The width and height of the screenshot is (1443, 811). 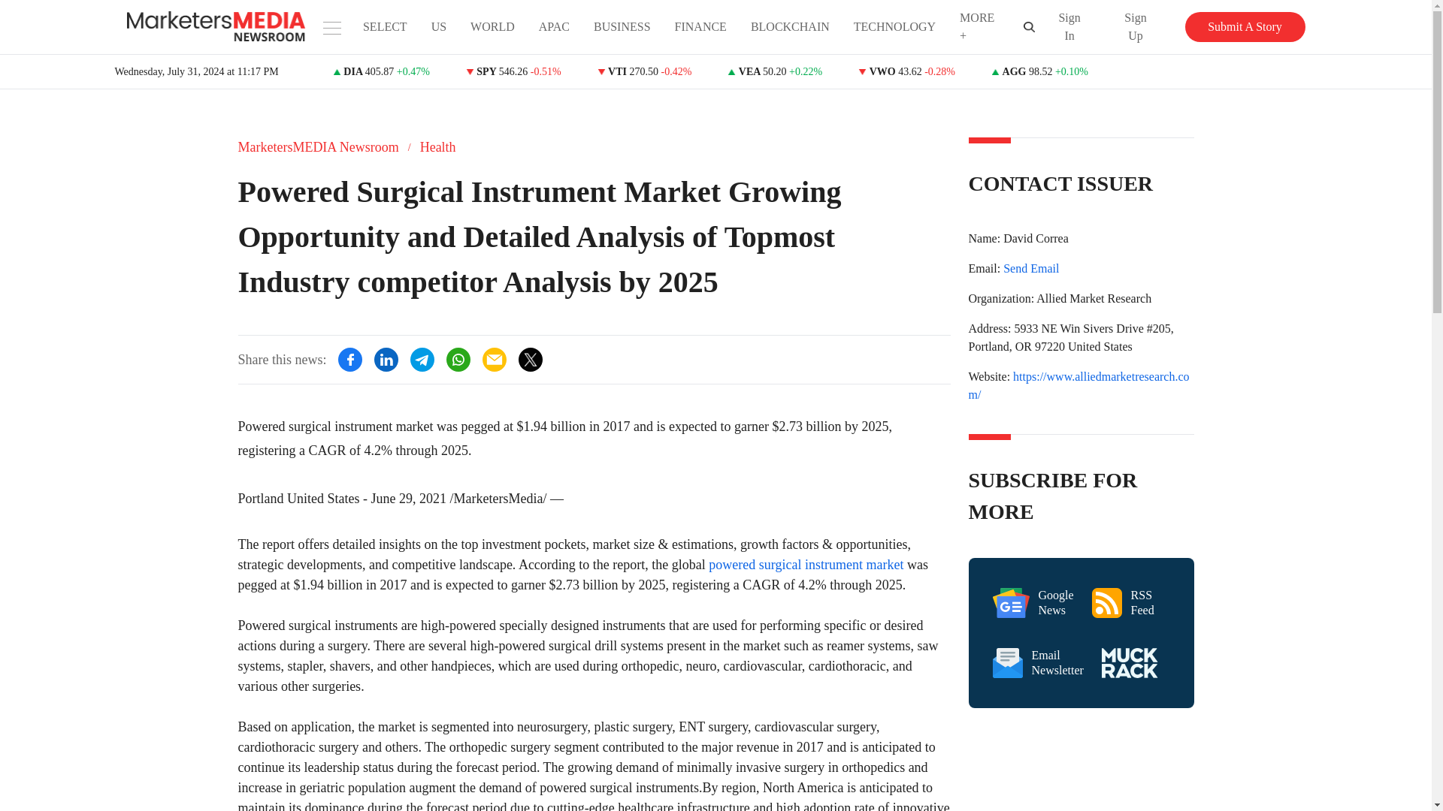 I want to click on powered surgical instrument market, so click(x=1245, y=27).